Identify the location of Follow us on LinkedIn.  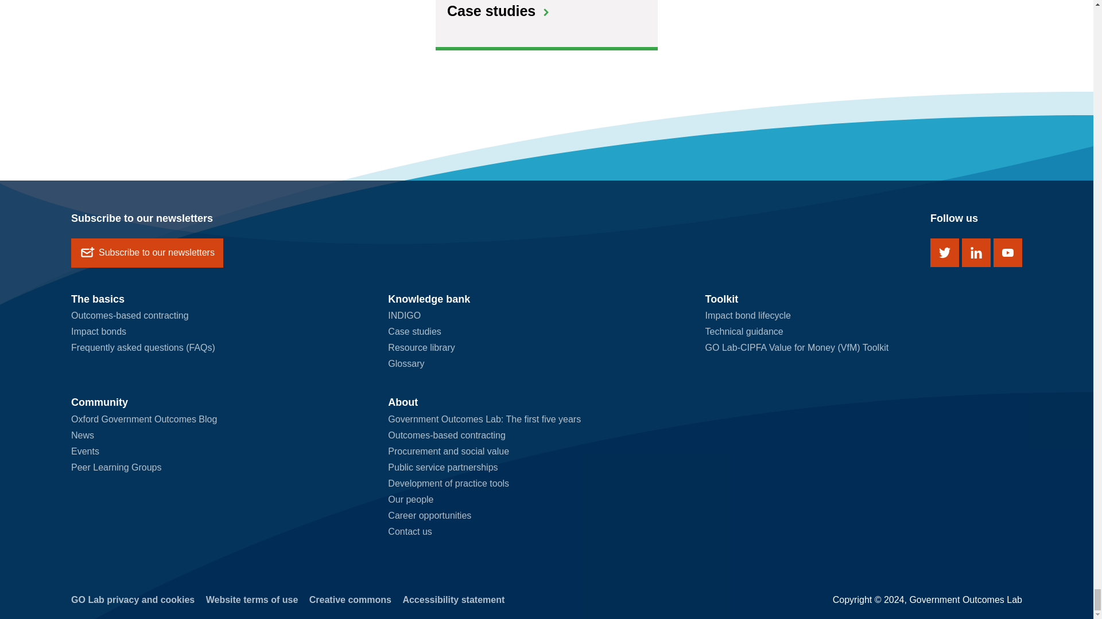
(976, 252).